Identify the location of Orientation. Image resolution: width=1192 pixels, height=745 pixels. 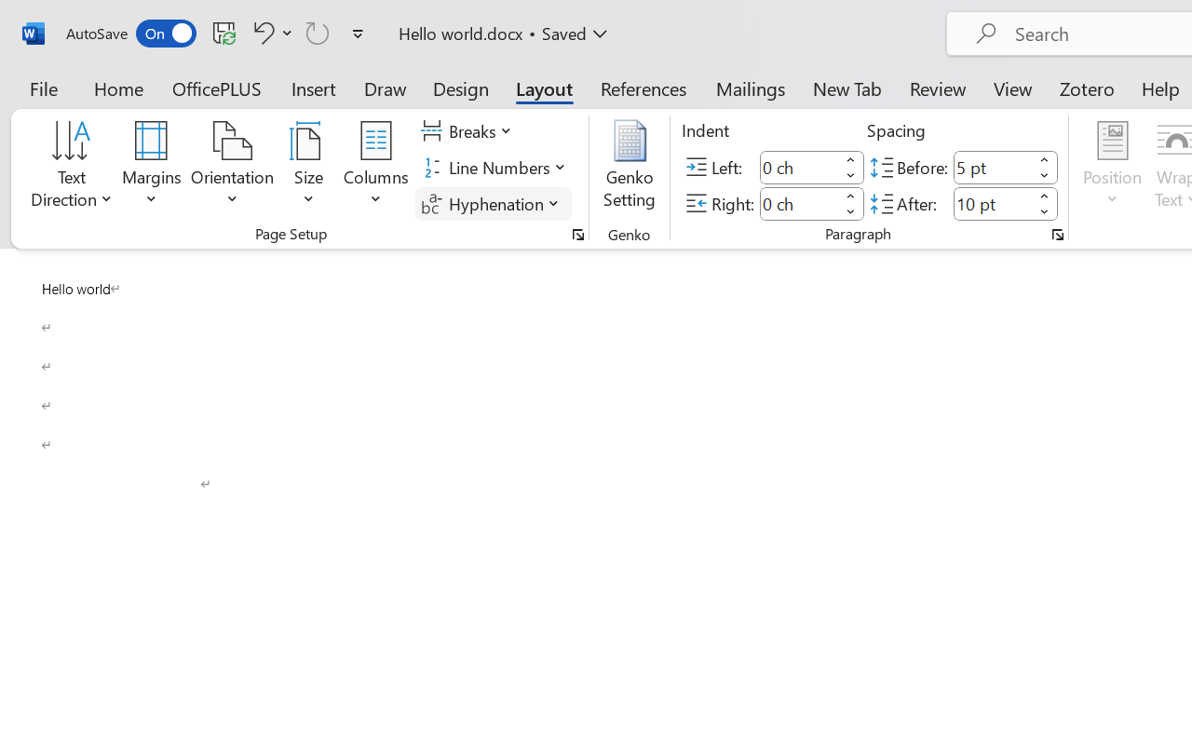
(233, 168).